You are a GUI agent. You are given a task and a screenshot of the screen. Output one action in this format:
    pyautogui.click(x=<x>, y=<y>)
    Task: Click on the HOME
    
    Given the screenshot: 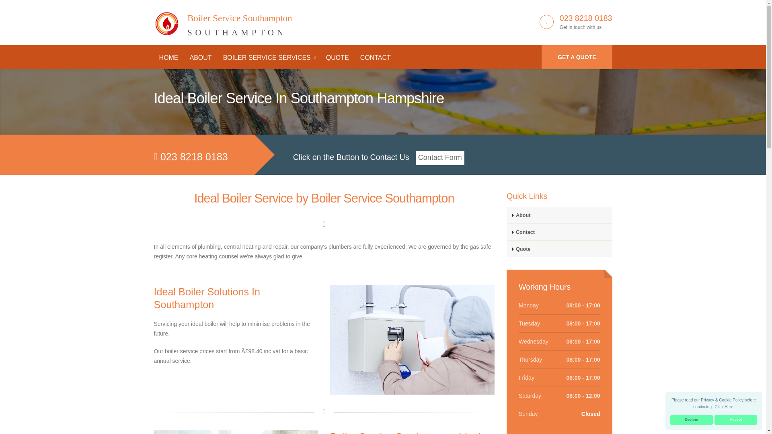 What is the action you would take?
    pyautogui.click(x=168, y=58)
    